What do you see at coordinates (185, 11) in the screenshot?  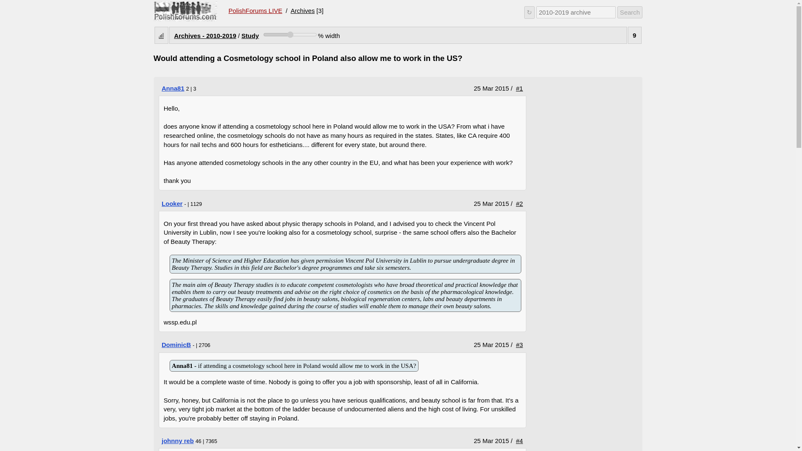 I see `DominicB` at bounding box center [185, 11].